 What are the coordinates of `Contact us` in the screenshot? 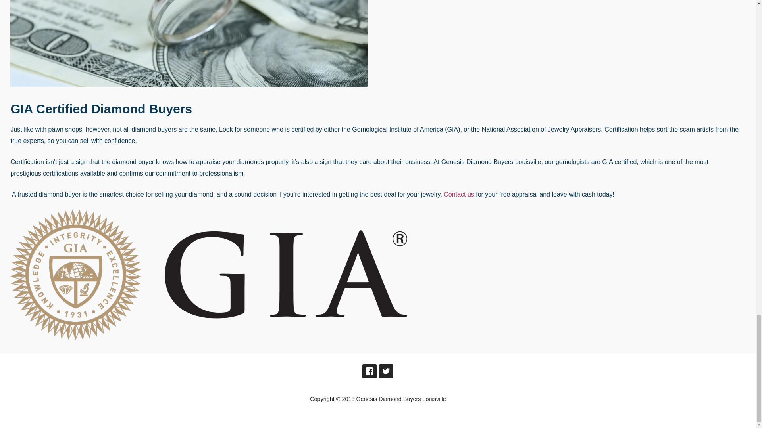 It's located at (459, 194).